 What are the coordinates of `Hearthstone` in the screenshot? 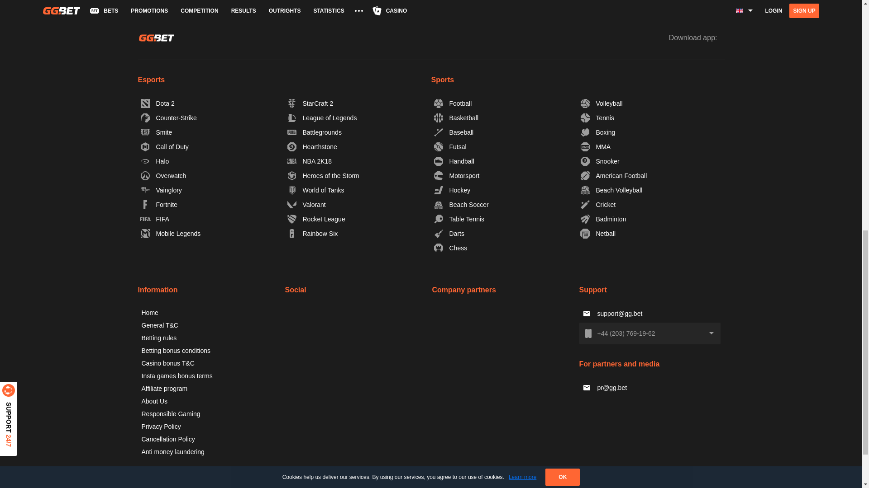 It's located at (312, 146).